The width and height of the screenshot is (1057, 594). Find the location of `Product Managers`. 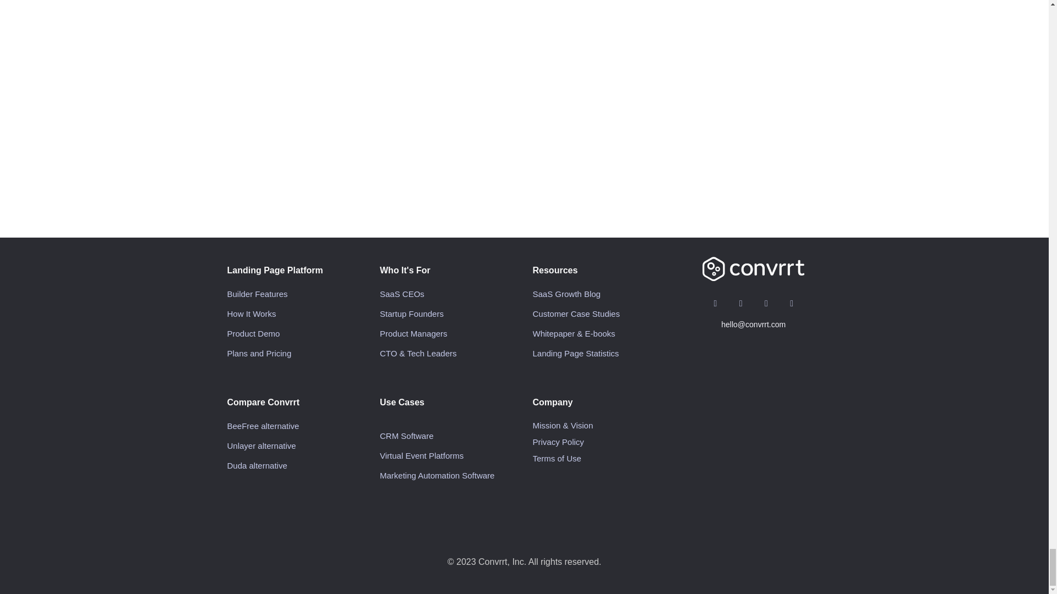

Product Managers is located at coordinates (413, 333).